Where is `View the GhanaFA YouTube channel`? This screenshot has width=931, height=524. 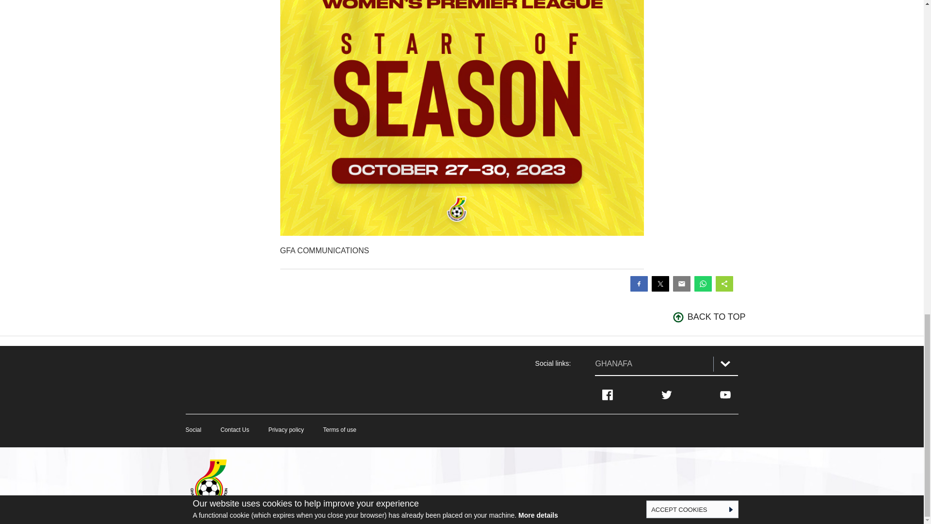 View the GhanaFA YouTube channel is located at coordinates (725, 395).